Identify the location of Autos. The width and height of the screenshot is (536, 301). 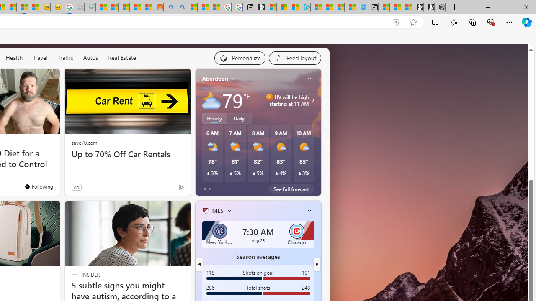
(90, 58).